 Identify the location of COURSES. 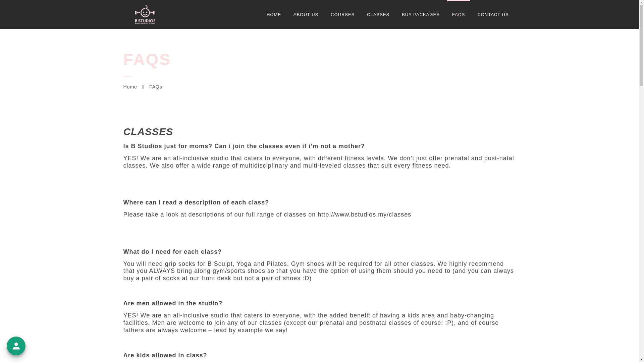
(342, 15).